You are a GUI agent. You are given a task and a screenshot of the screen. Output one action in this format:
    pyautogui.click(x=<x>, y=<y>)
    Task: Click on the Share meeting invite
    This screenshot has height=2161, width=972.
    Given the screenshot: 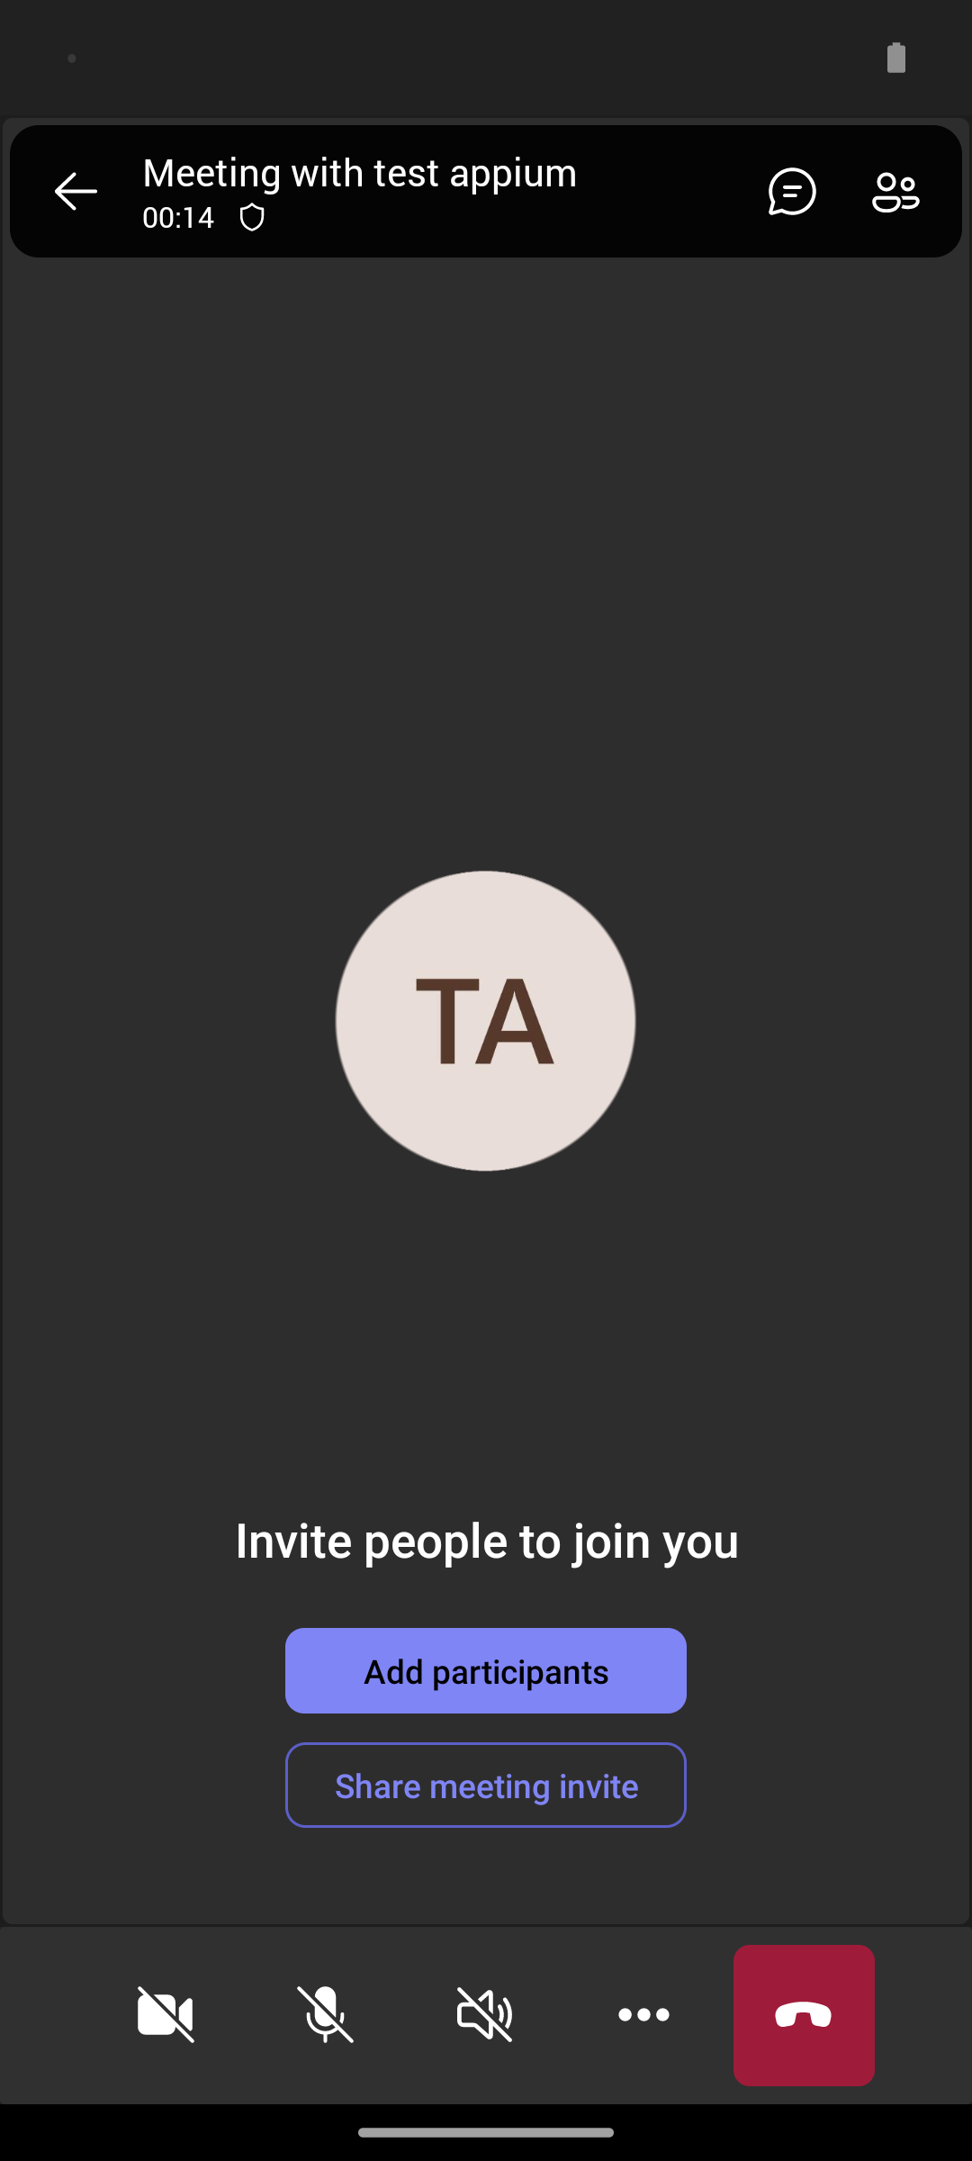 What is the action you would take?
    pyautogui.click(x=486, y=1785)
    